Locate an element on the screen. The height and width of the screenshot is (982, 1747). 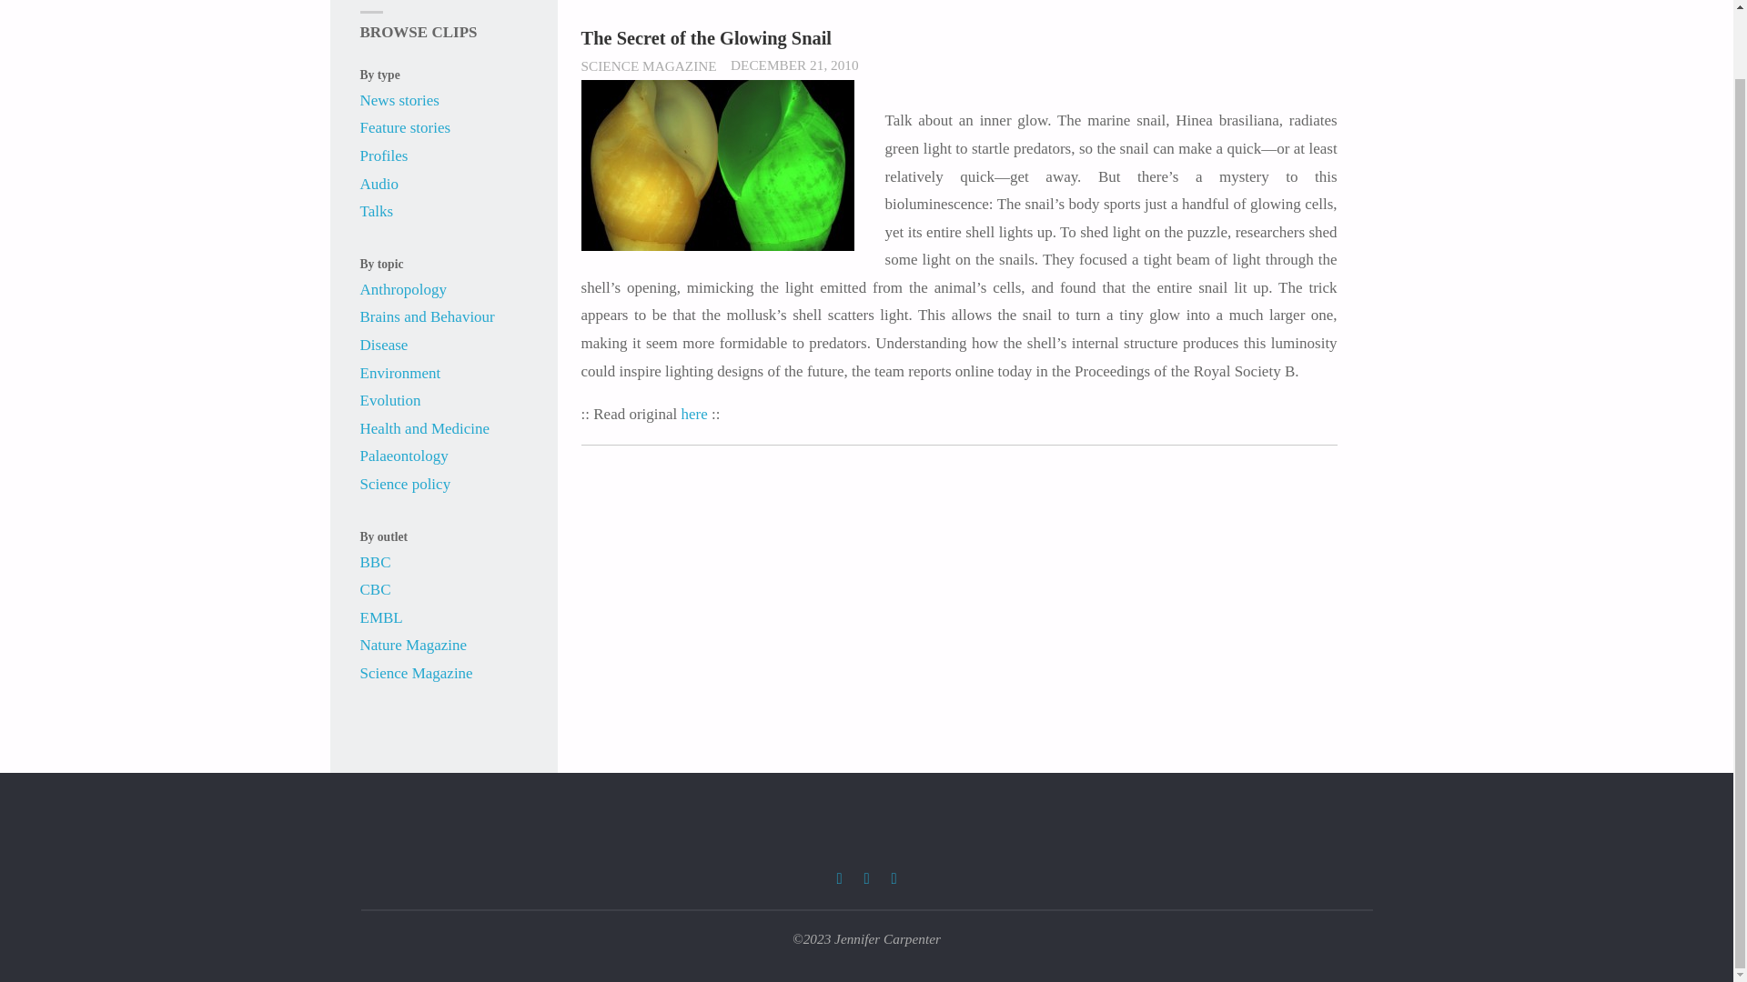
Health and Medicine is located at coordinates (425, 428).